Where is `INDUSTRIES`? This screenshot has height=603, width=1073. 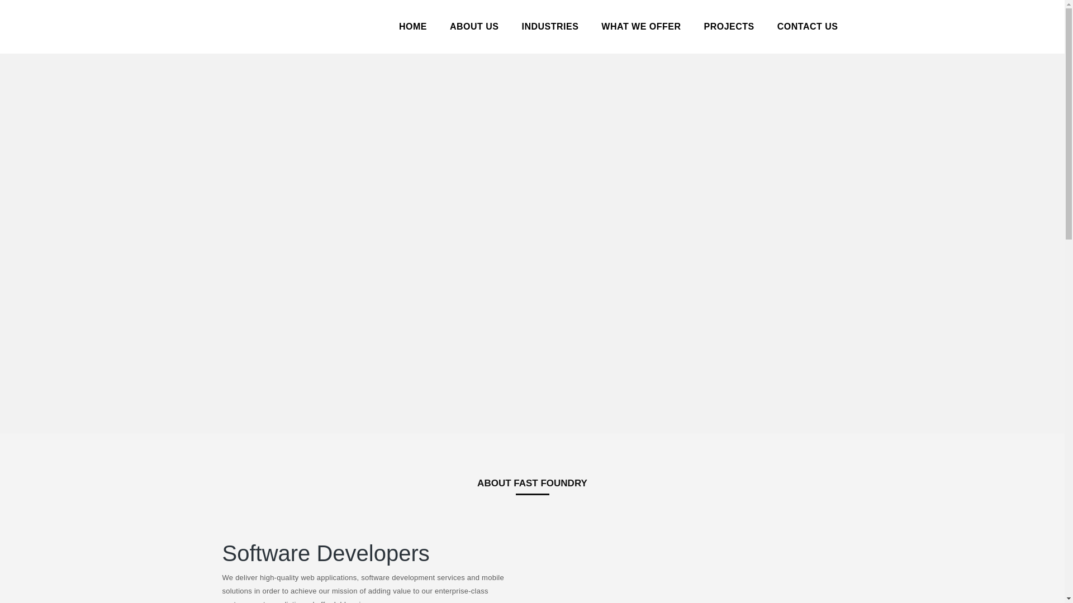 INDUSTRIES is located at coordinates (550, 26).